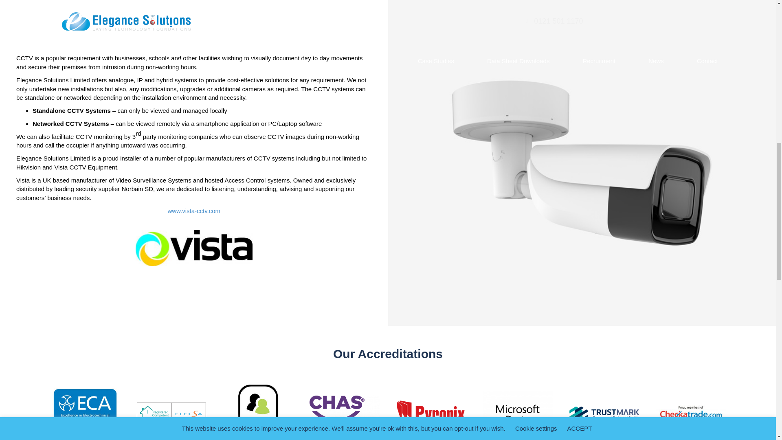  I want to click on Pyronix Logo, so click(431, 414).